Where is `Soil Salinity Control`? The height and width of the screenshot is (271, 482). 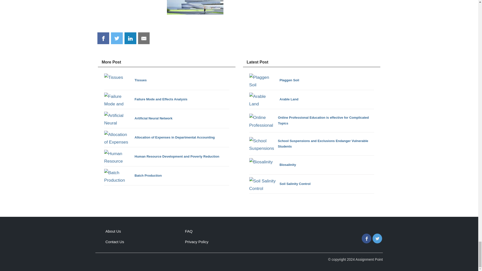
Soil Salinity Control is located at coordinates (280, 184).